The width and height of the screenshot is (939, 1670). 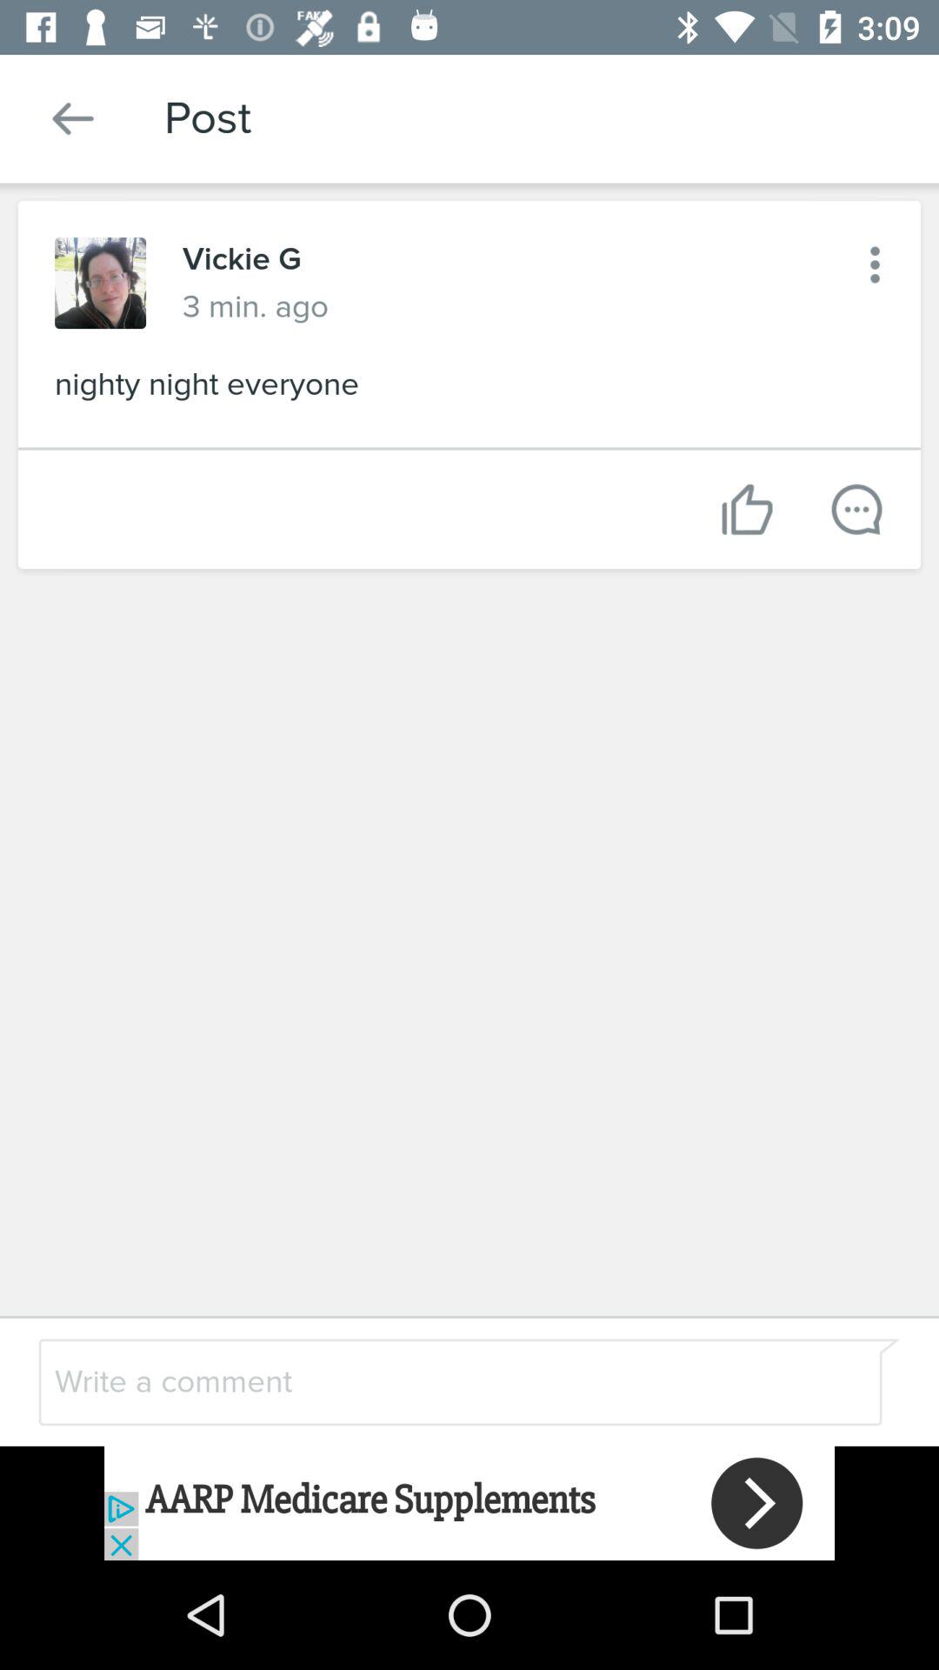 What do you see at coordinates (748, 510) in the screenshot?
I see `like this post` at bounding box center [748, 510].